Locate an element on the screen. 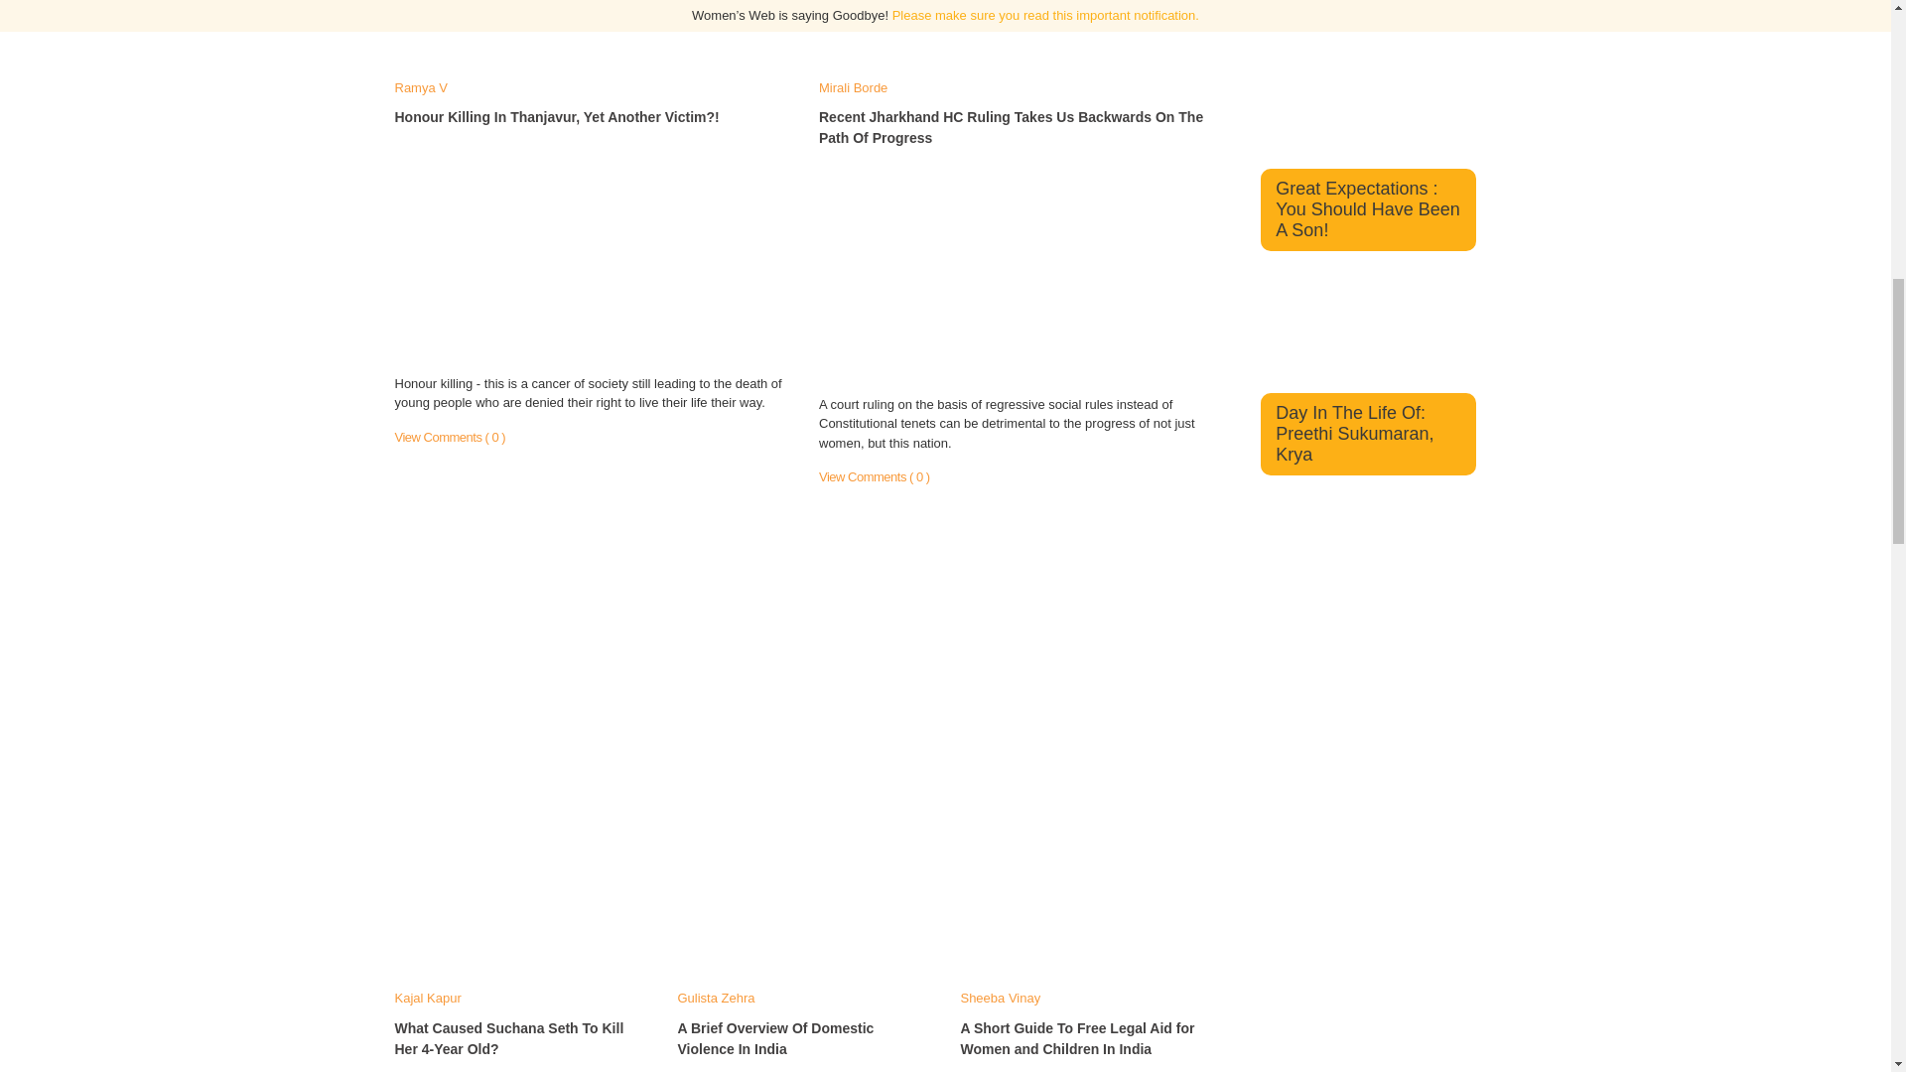 Image resolution: width=1906 pixels, height=1072 pixels. Great Expectations : You Should Have Been A Son! is located at coordinates (1367, 208).